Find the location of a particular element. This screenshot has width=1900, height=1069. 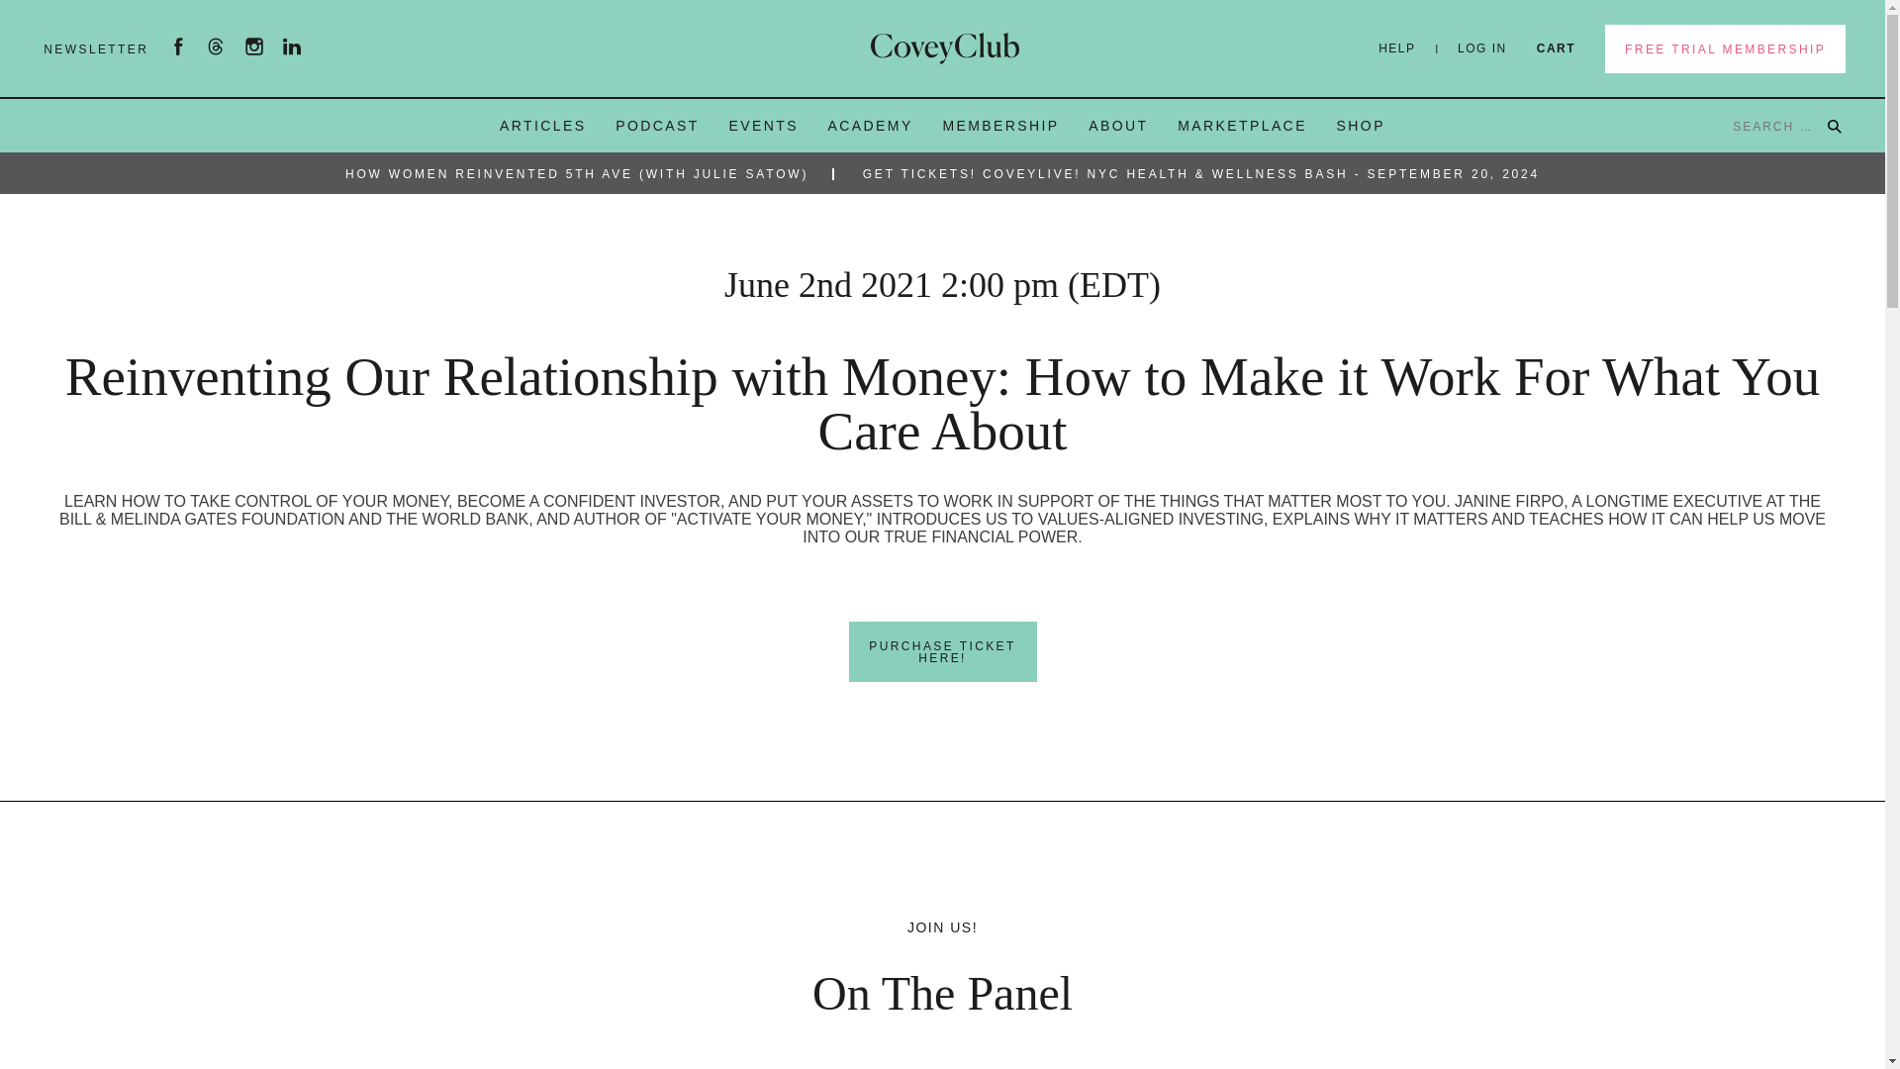

CoveyClub on Facebook is located at coordinates (177, 49).